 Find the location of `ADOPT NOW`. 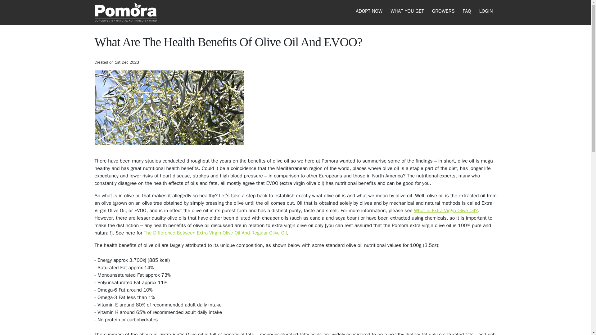

ADOPT NOW is located at coordinates (369, 11).